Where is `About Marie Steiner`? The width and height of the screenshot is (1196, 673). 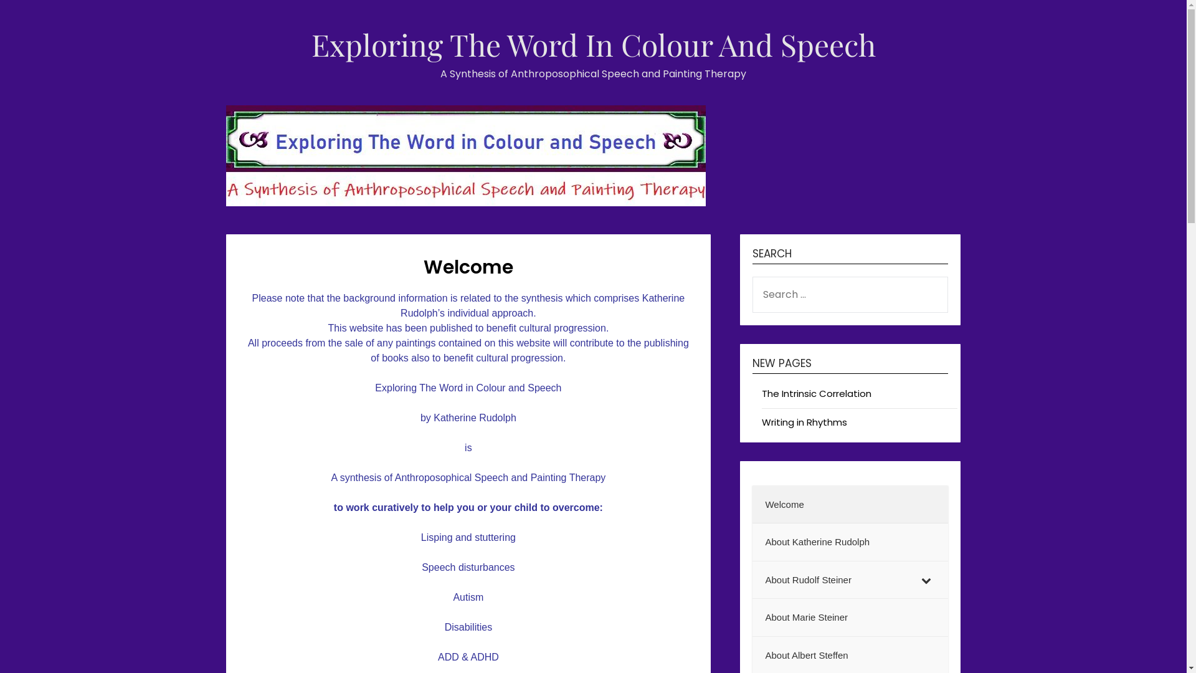
About Marie Steiner is located at coordinates (850, 618).